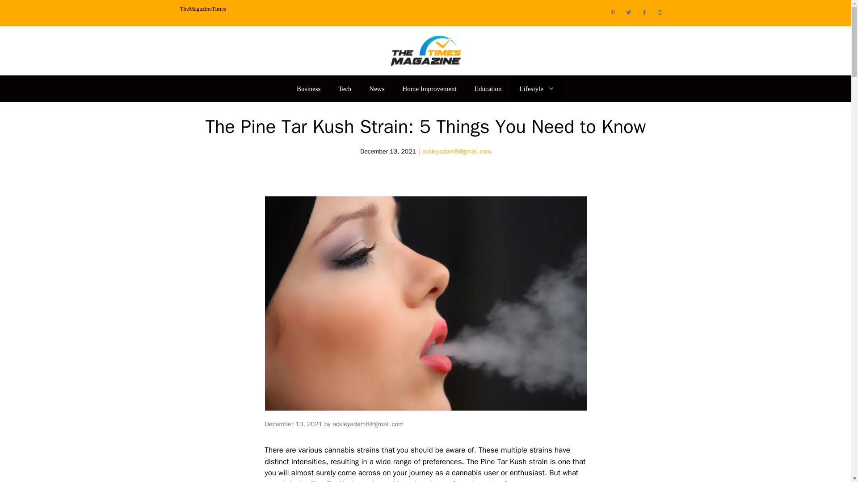  Describe the element at coordinates (308, 88) in the screenshot. I see `Business` at that location.